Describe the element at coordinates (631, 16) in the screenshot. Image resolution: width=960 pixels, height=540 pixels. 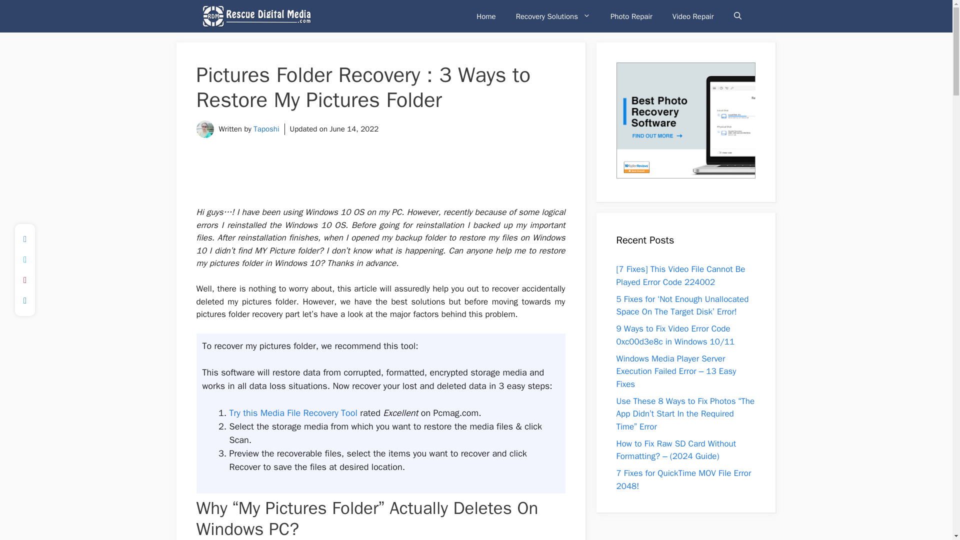
I see `Photo Repair` at that location.